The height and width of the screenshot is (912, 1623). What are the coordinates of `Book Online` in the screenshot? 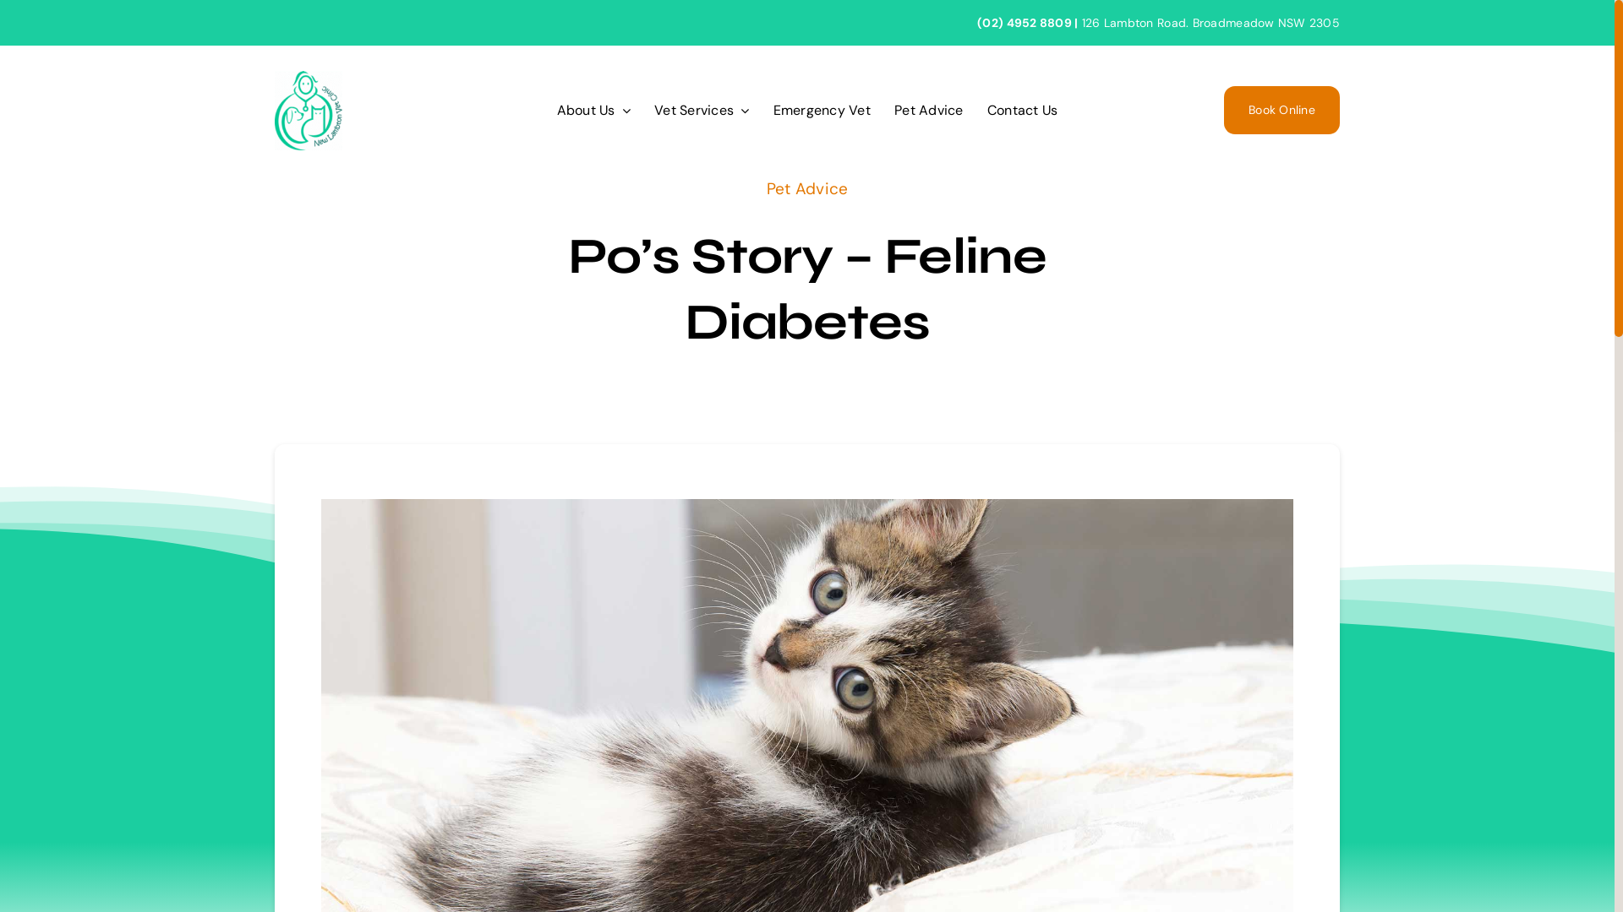 It's located at (1281, 110).